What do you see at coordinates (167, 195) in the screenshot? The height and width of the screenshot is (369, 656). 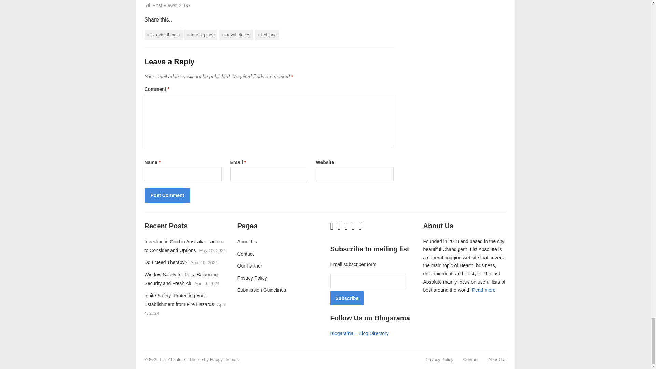 I see `Post Comment` at bounding box center [167, 195].